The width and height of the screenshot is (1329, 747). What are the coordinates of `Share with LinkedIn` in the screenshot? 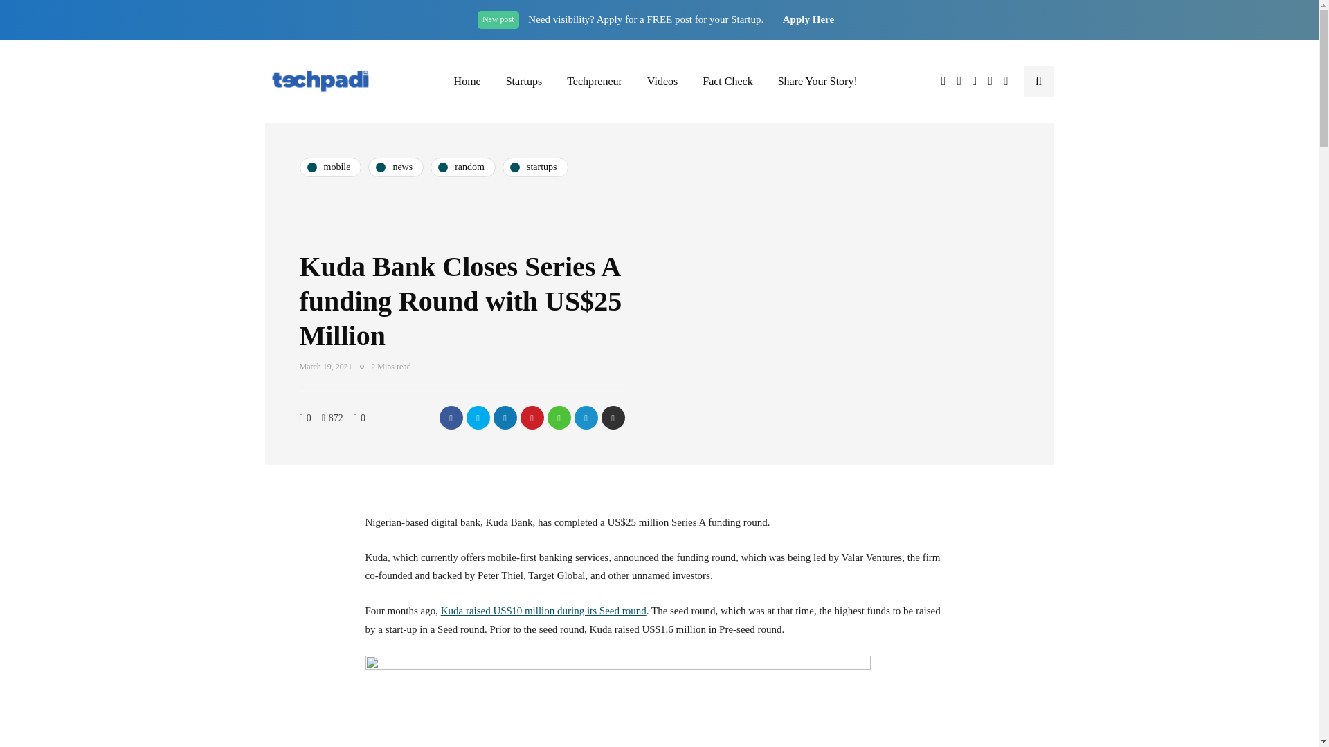 It's located at (505, 418).